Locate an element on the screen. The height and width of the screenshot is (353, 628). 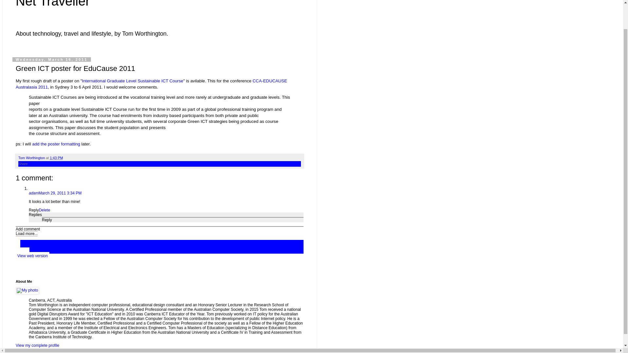
Blogger is located at coordinates (170, 350).